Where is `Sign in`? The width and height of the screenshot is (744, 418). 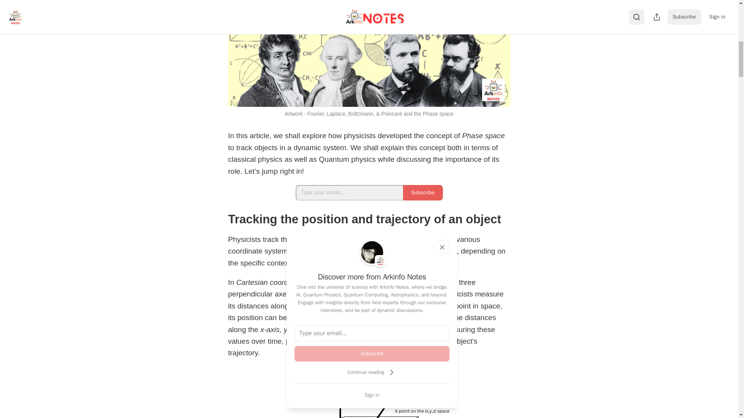 Sign in is located at coordinates (372, 395).